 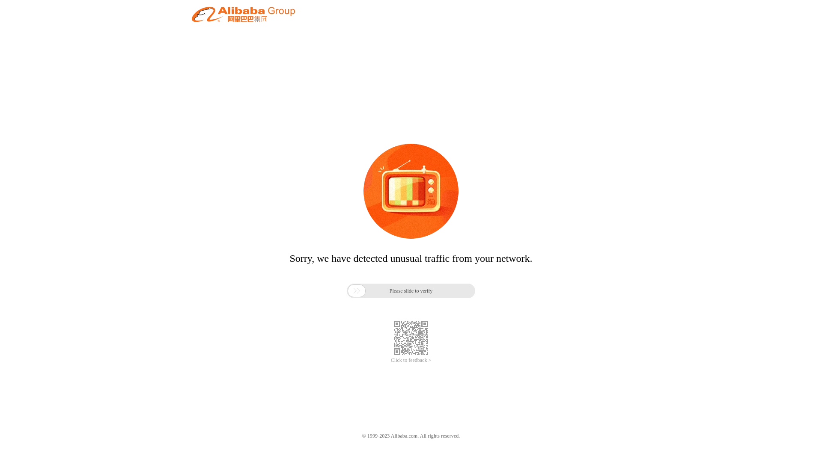 What do you see at coordinates (411, 360) in the screenshot?
I see `Click to feedback >` at bounding box center [411, 360].